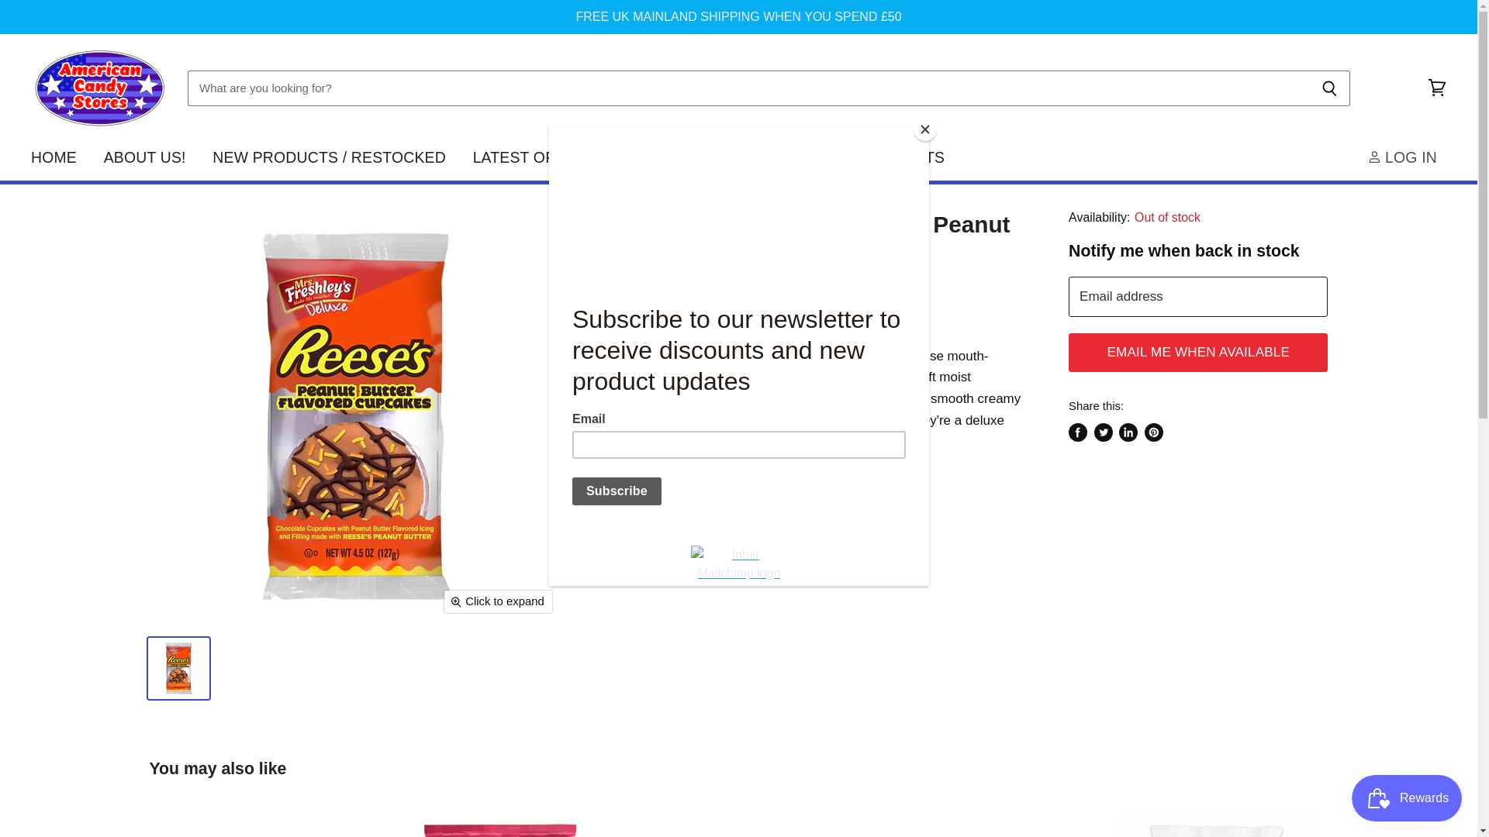 Image resolution: width=1489 pixels, height=837 pixels. What do you see at coordinates (1405, 157) in the screenshot?
I see `ACCOUNT ICON LOG IN` at bounding box center [1405, 157].